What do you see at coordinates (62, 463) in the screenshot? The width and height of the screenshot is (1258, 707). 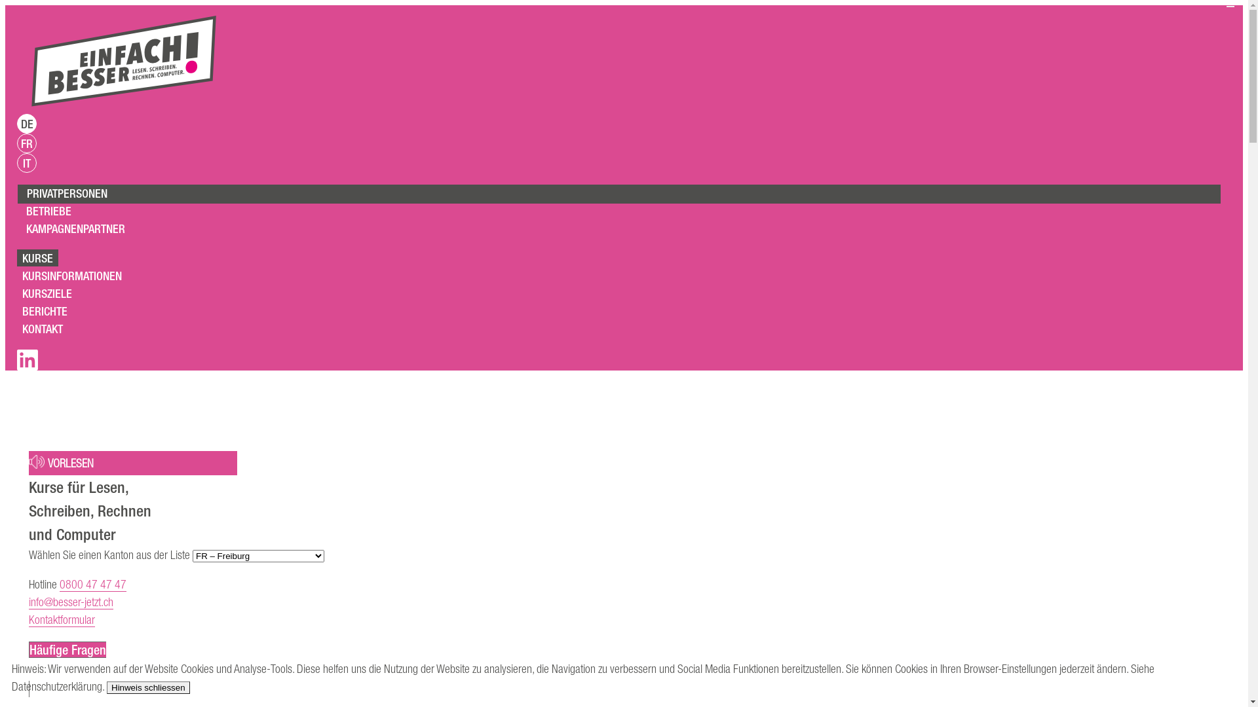 I see `VORLESEN` at bounding box center [62, 463].